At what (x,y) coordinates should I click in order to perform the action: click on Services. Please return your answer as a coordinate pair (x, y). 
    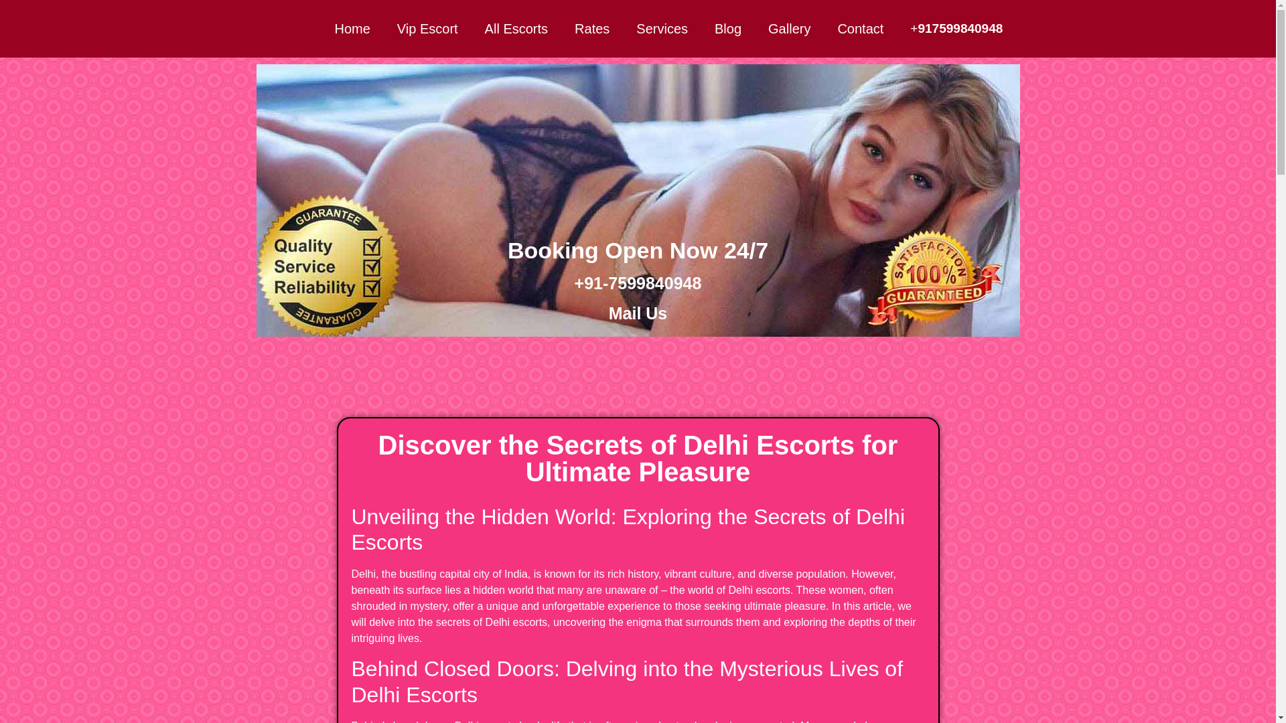
    Looking at the image, I should click on (662, 28).